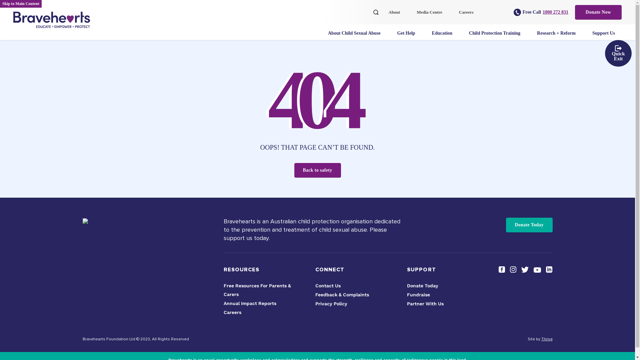 This screenshot has height=360, width=640. Describe the element at coordinates (444, 38) in the screenshot. I see `Education` at that location.